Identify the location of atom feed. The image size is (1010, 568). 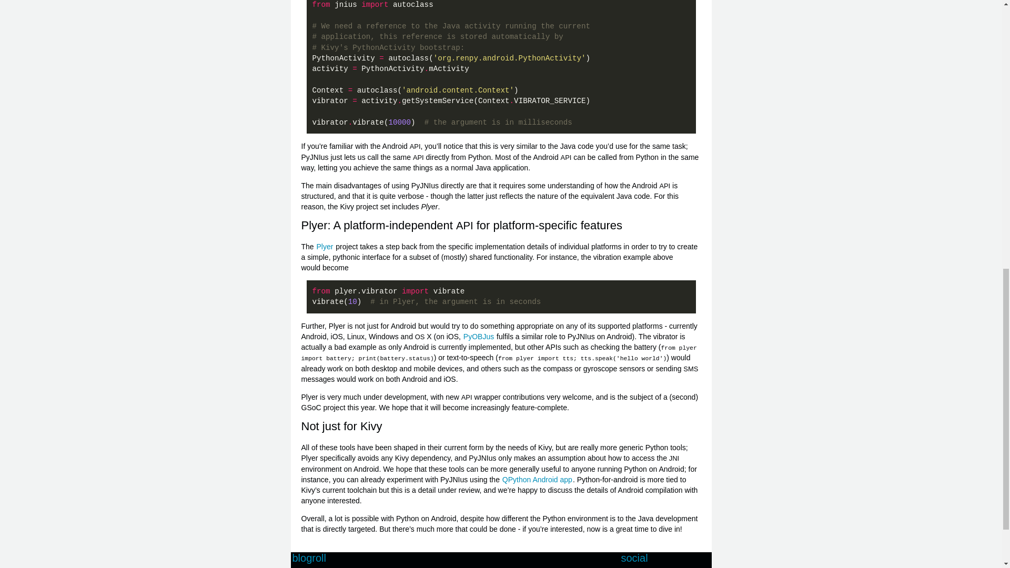
(666, 567).